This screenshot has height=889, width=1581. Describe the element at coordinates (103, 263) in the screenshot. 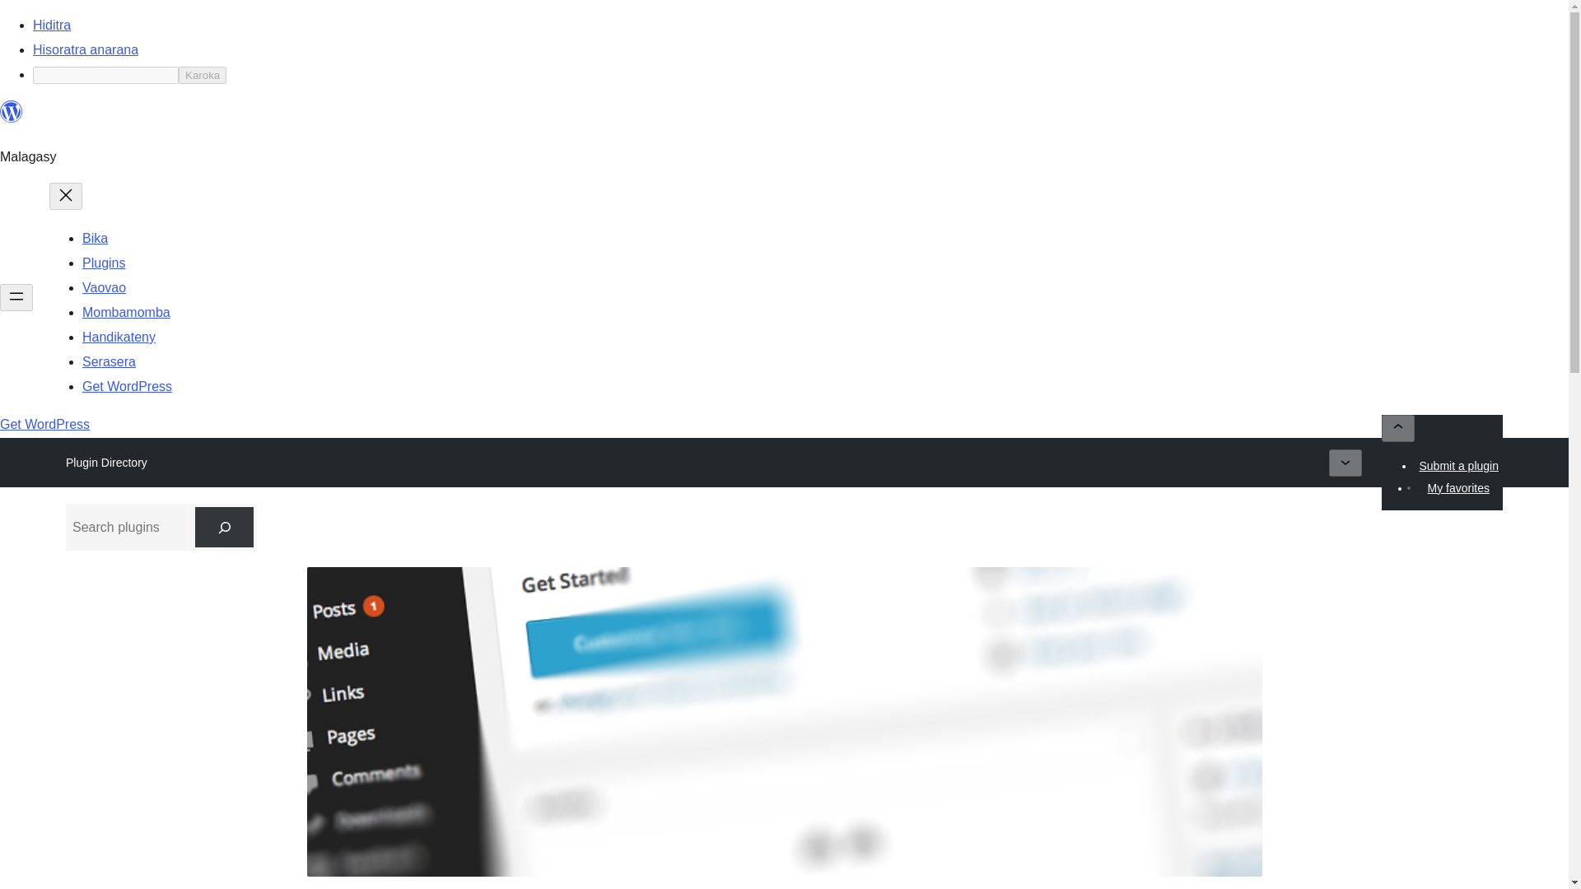

I see `Plugins` at that location.